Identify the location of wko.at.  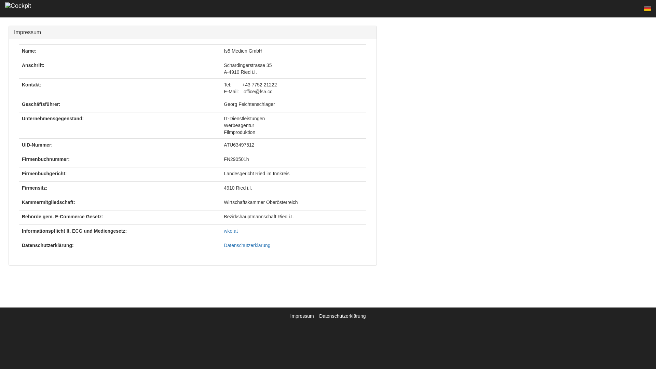
(231, 231).